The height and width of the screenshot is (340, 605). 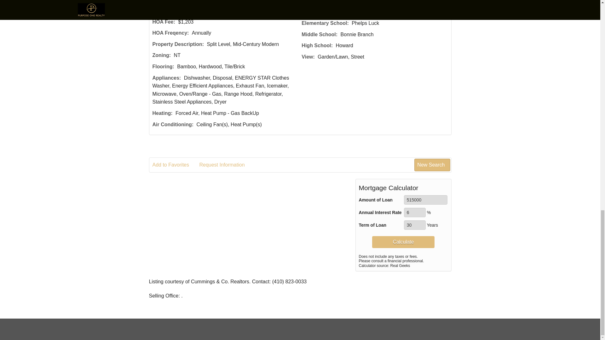 What do you see at coordinates (415, 212) in the screenshot?
I see `6` at bounding box center [415, 212].